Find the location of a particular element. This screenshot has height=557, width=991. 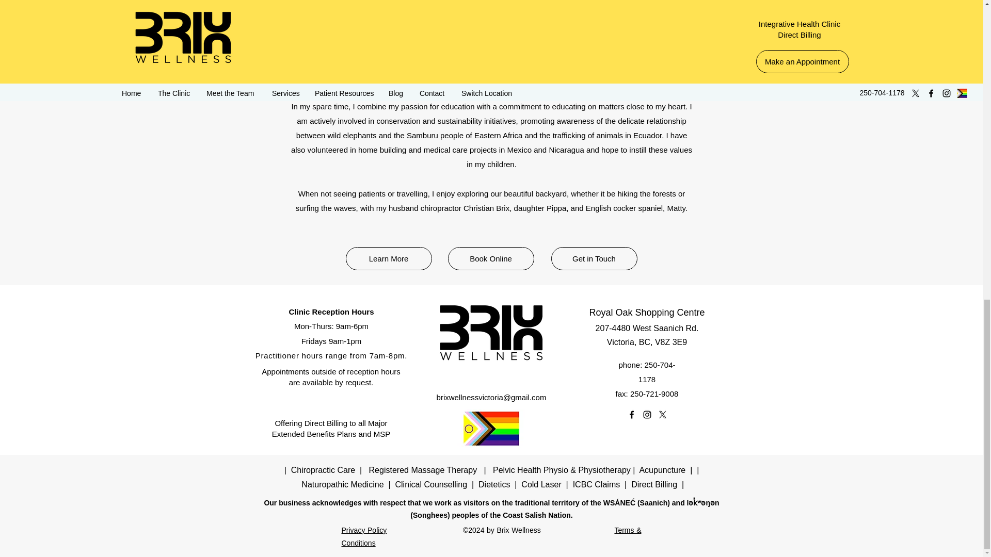

Learn More is located at coordinates (389, 258).